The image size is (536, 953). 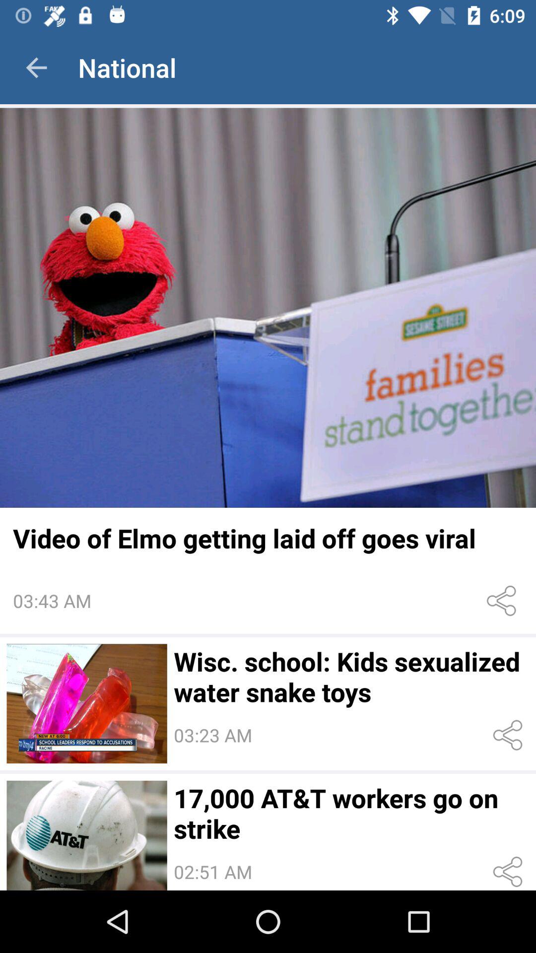 I want to click on open video, so click(x=86, y=704).